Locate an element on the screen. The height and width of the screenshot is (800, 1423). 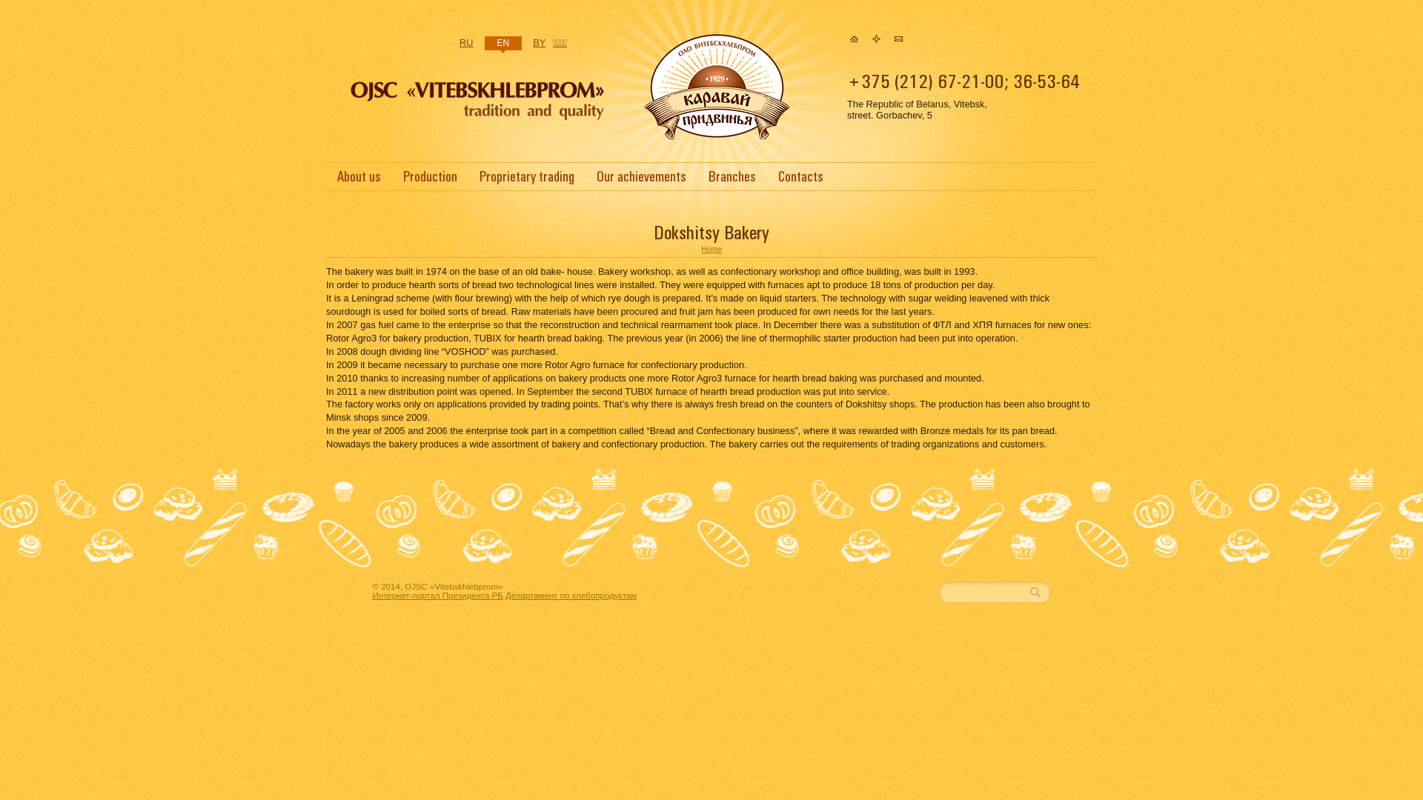
Home is located at coordinates (854, 39).